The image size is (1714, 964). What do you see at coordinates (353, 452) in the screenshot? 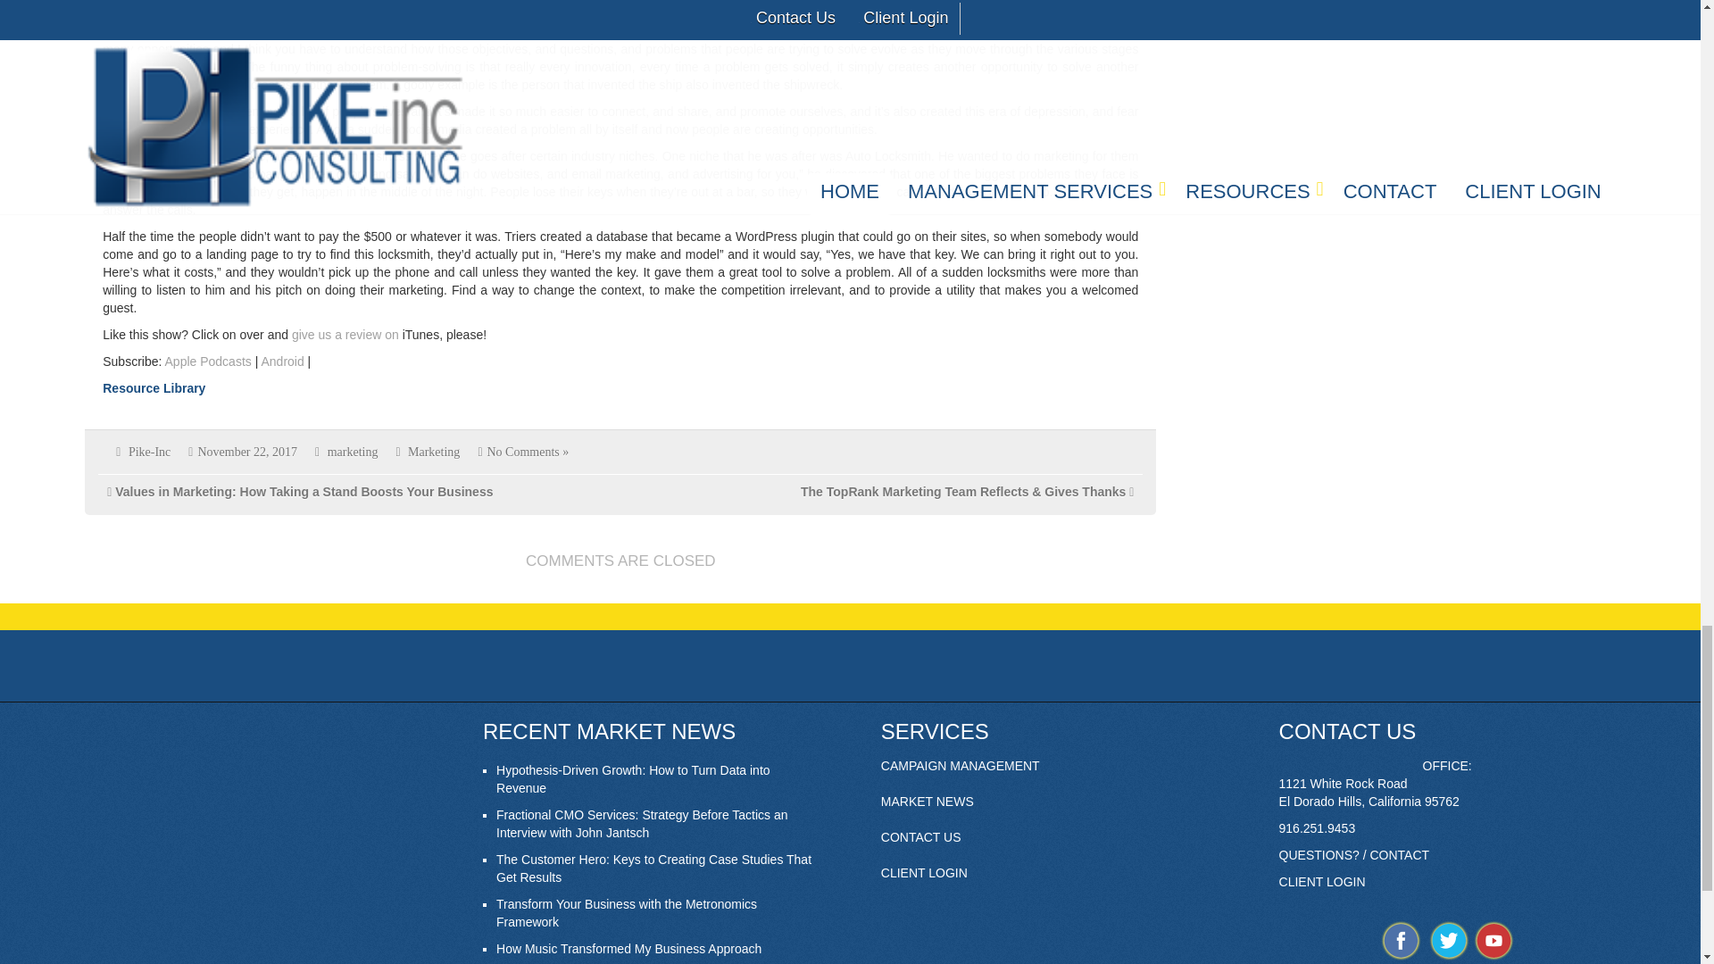
I see `marketing` at bounding box center [353, 452].